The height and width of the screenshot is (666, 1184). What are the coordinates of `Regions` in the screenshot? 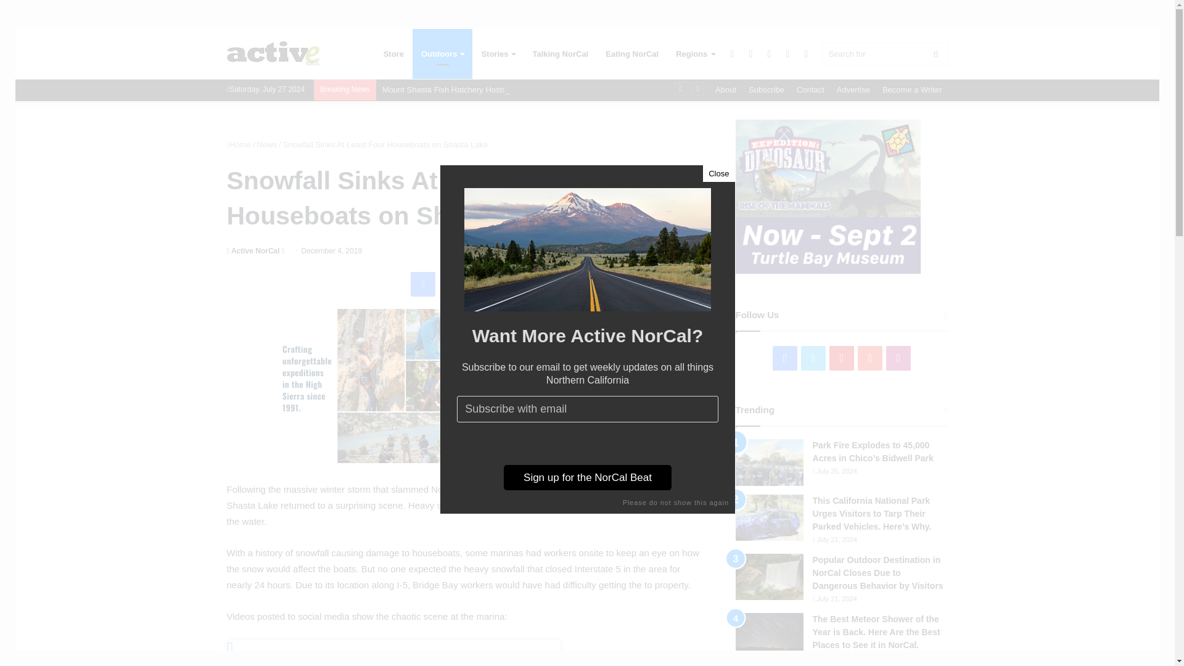 It's located at (694, 54).